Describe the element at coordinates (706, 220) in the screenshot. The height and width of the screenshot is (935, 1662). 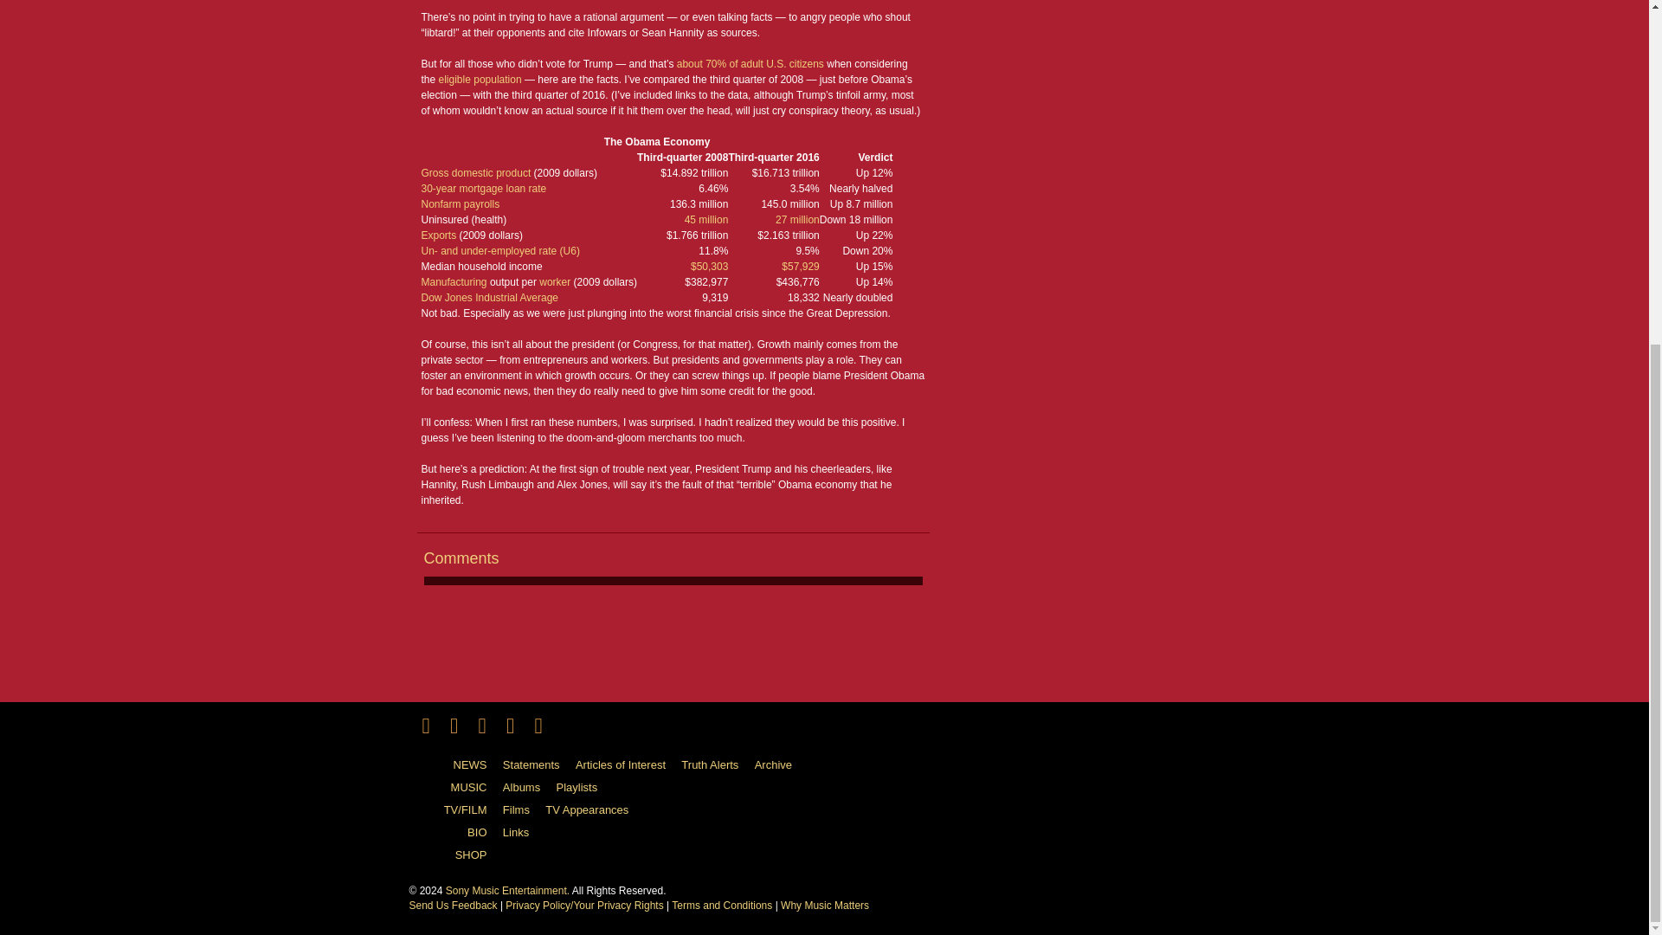
I see `45 million` at that location.